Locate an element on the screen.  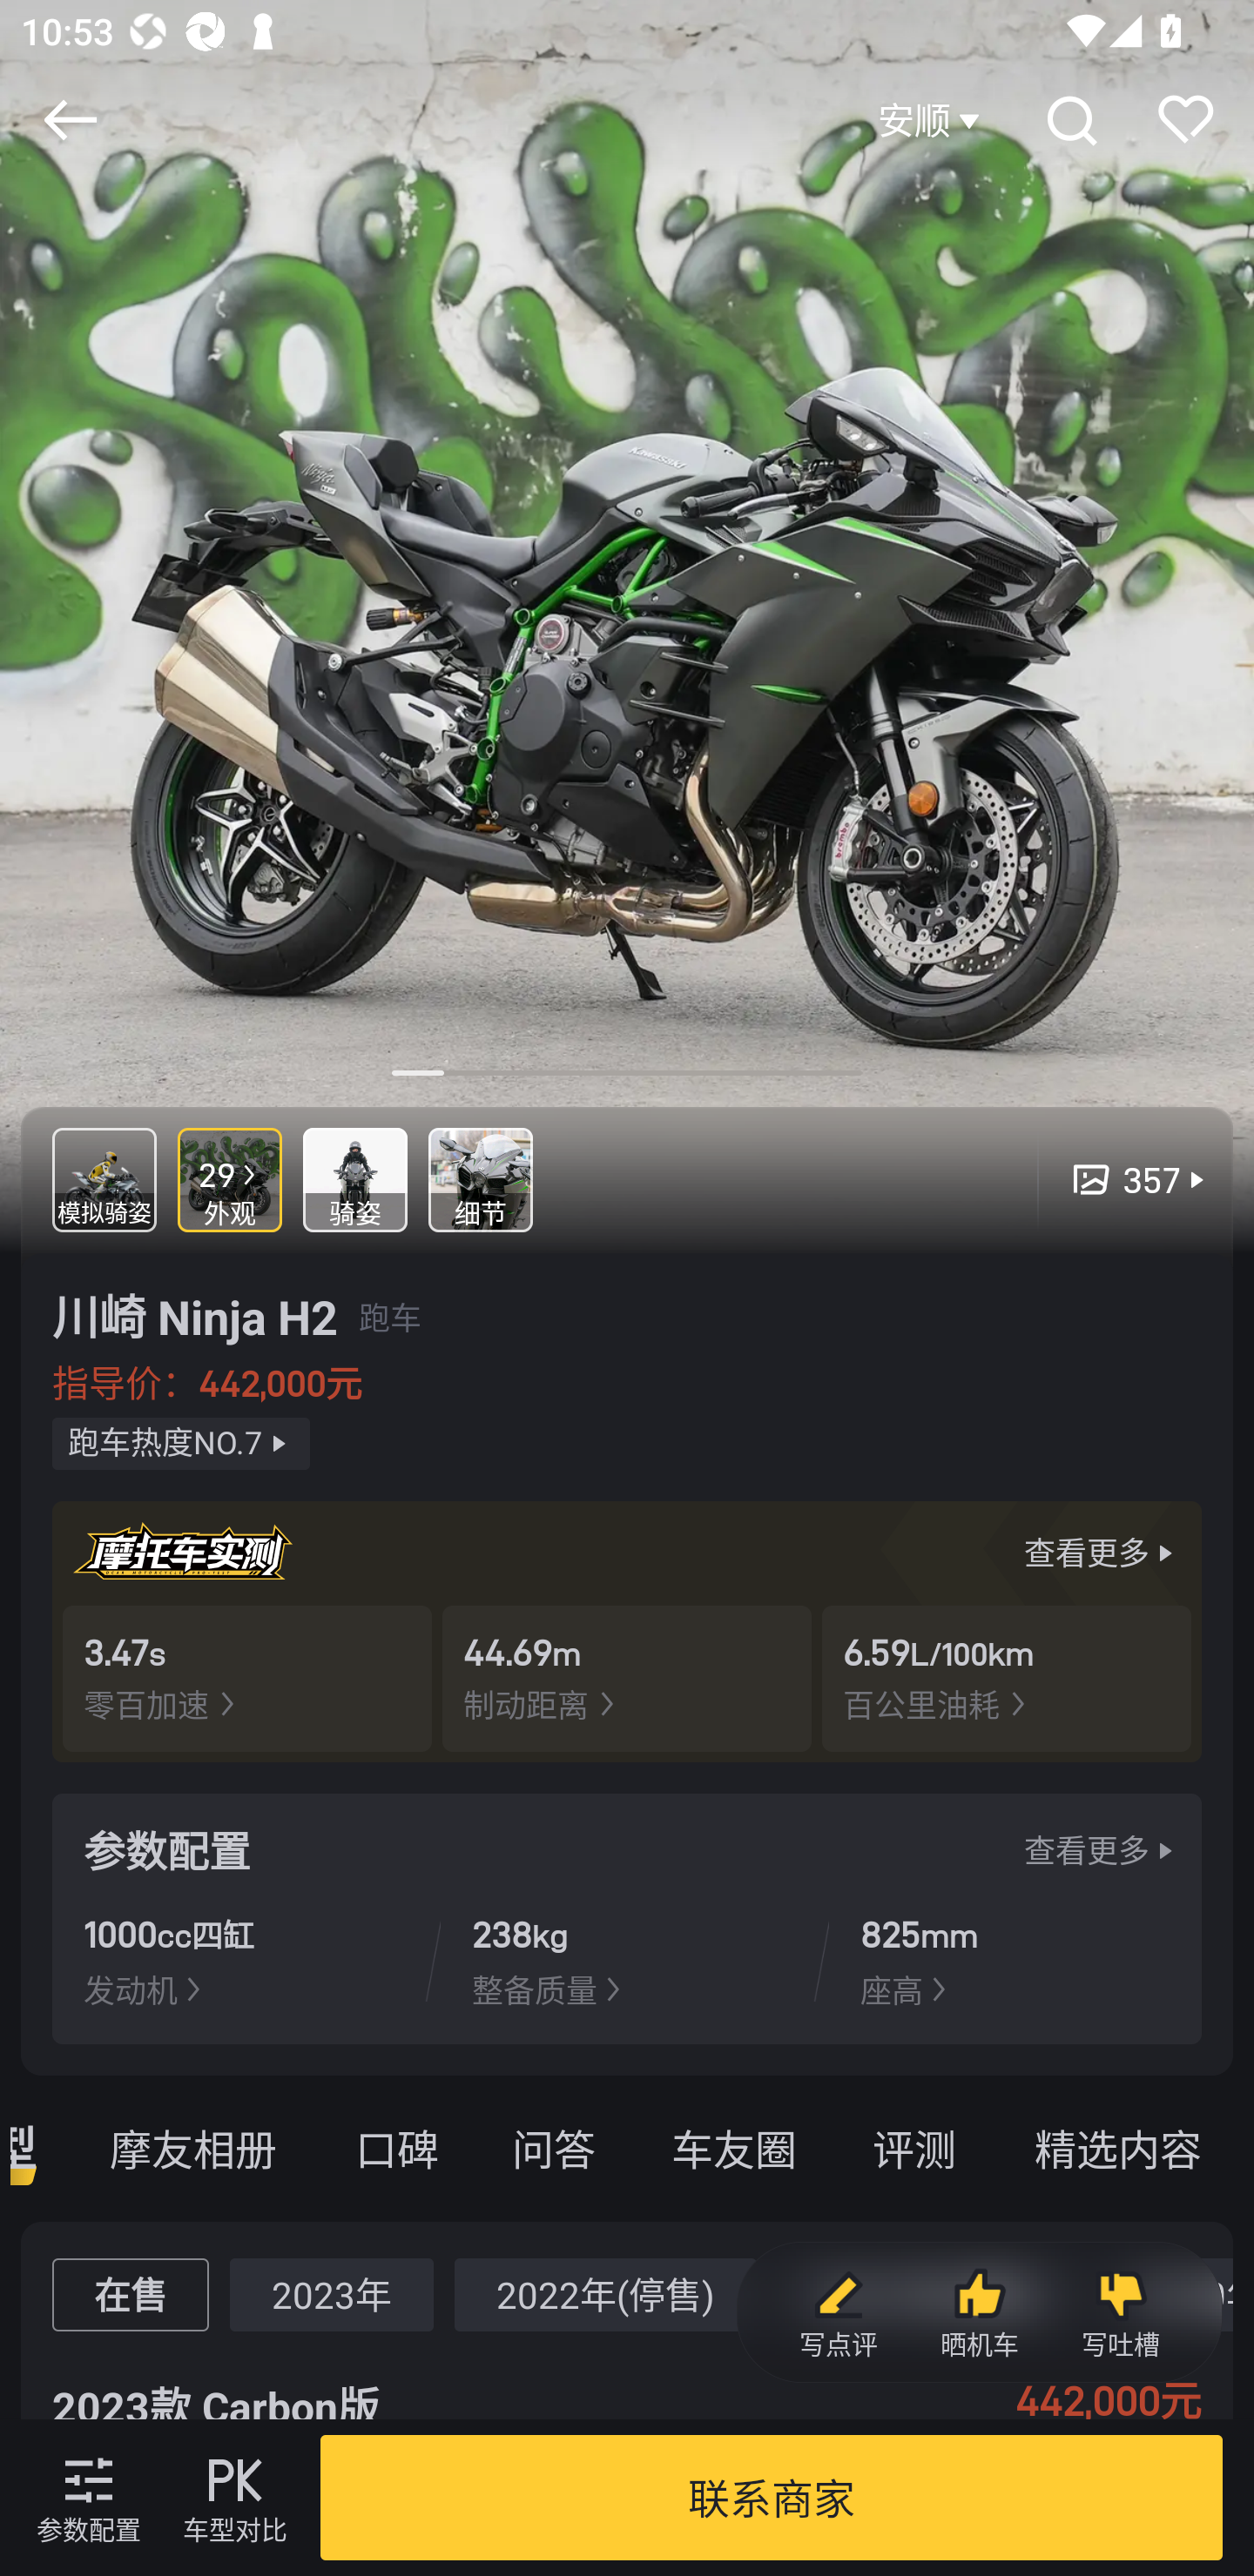
写吐槽 is located at coordinates (1120, 2313).